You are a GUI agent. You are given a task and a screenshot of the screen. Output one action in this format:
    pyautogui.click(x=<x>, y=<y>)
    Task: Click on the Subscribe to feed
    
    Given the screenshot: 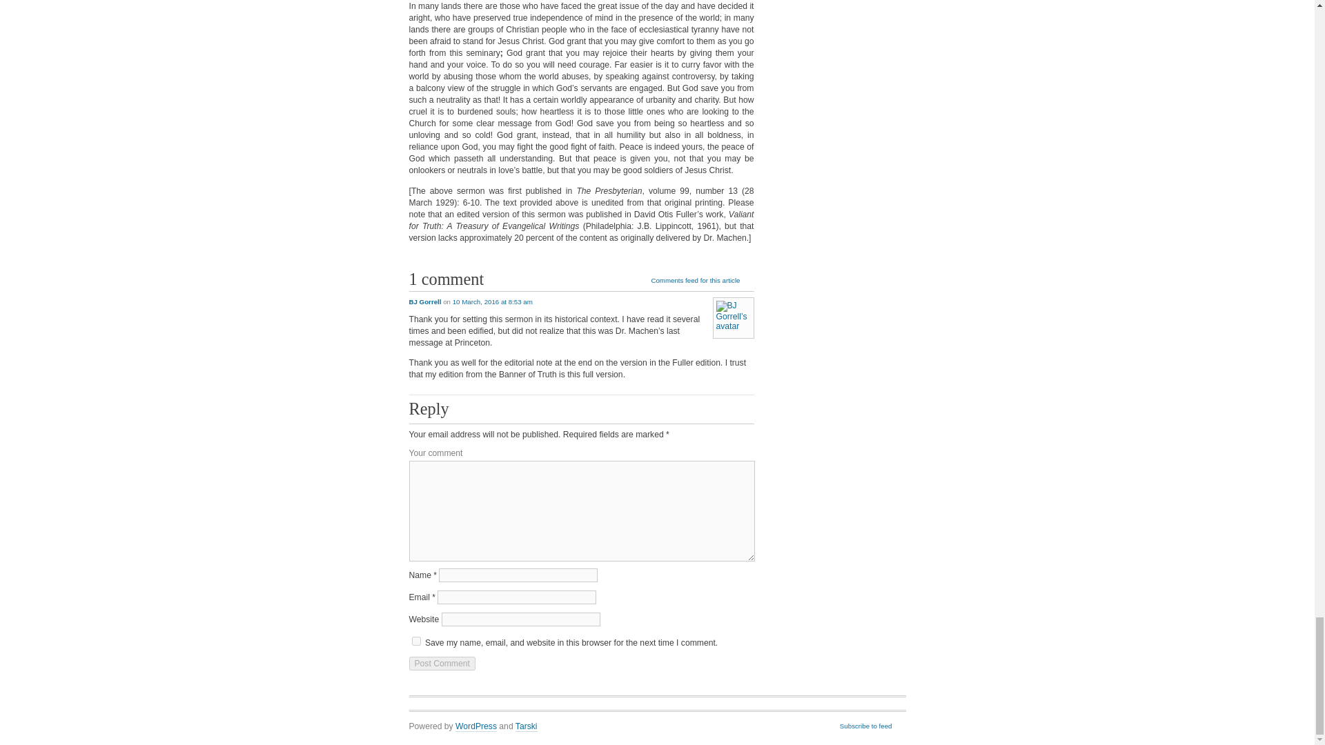 What is the action you would take?
    pyautogui.click(x=873, y=726)
    